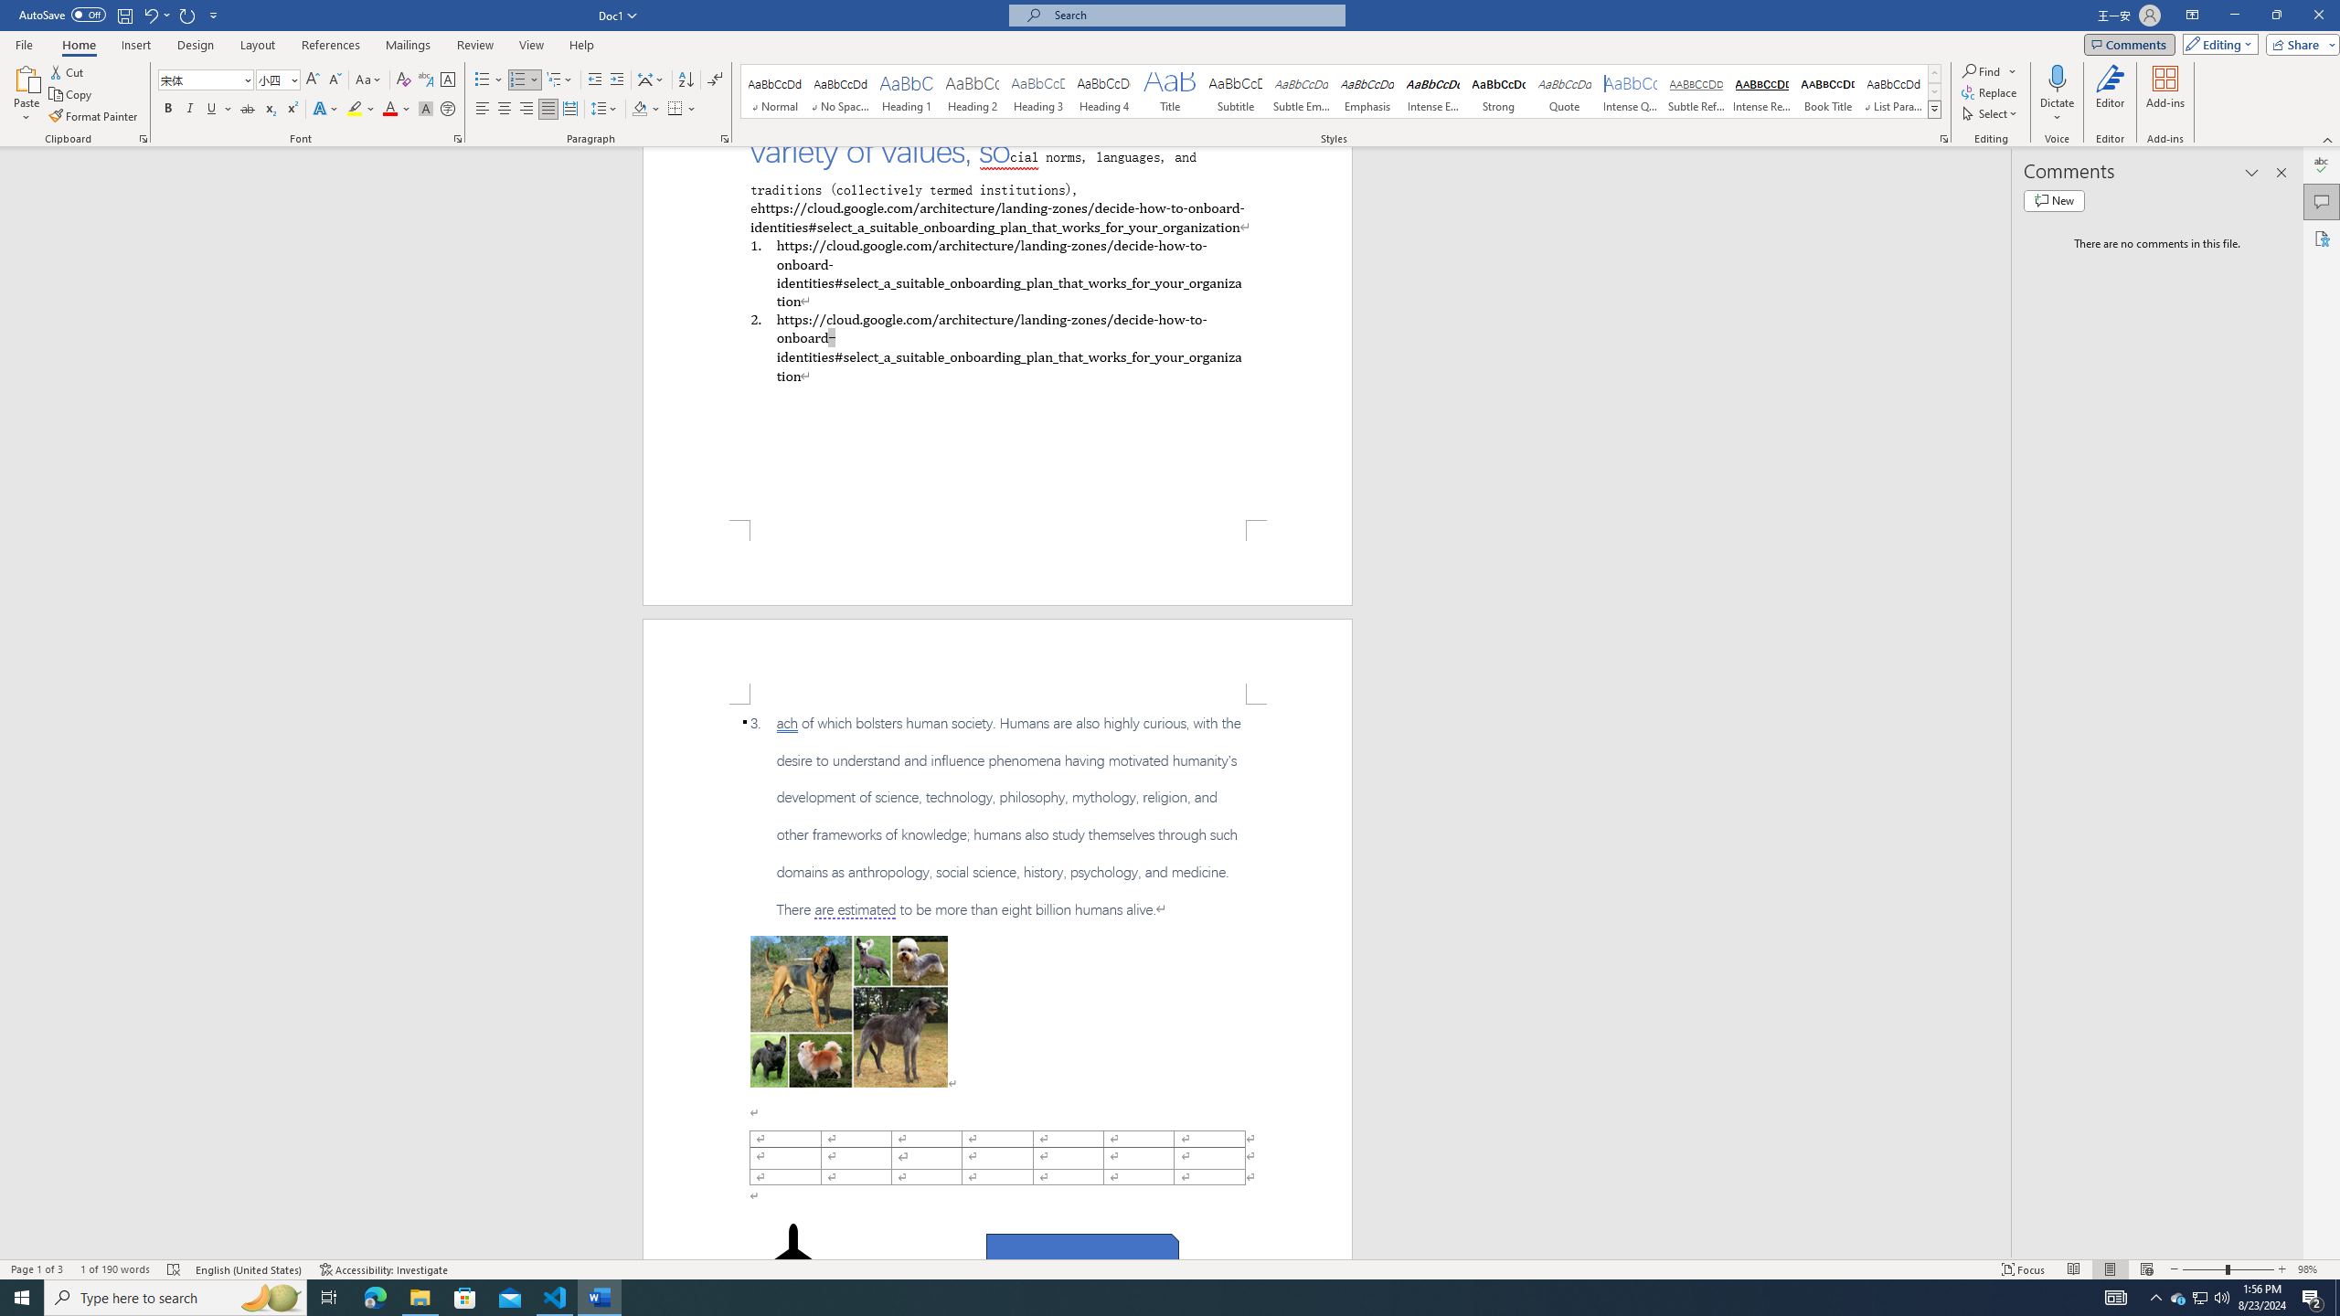 The image size is (2340, 1316). Describe the element at coordinates (1991, 113) in the screenshot. I see `Select` at that location.